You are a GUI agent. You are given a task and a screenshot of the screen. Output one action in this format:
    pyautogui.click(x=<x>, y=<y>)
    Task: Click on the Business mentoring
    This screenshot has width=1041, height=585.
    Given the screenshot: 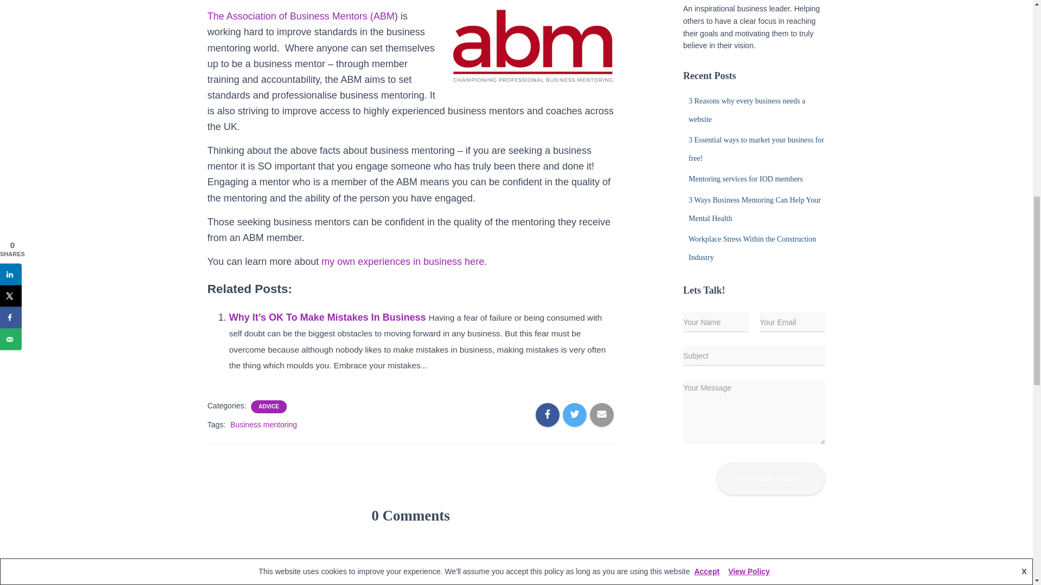 What is the action you would take?
    pyautogui.click(x=264, y=425)
    